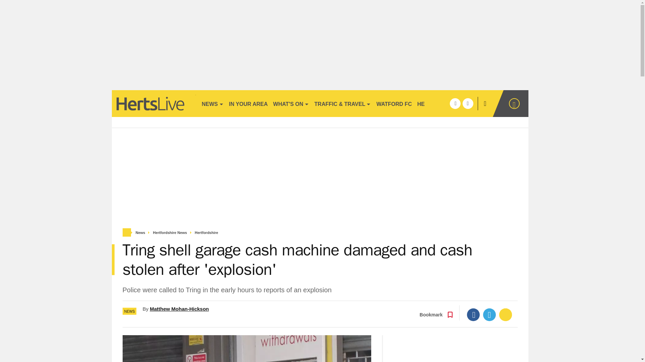  What do you see at coordinates (249, 103) in the screenshot?
I see `IN YOUR AREA` at bounding box center [249, 103].